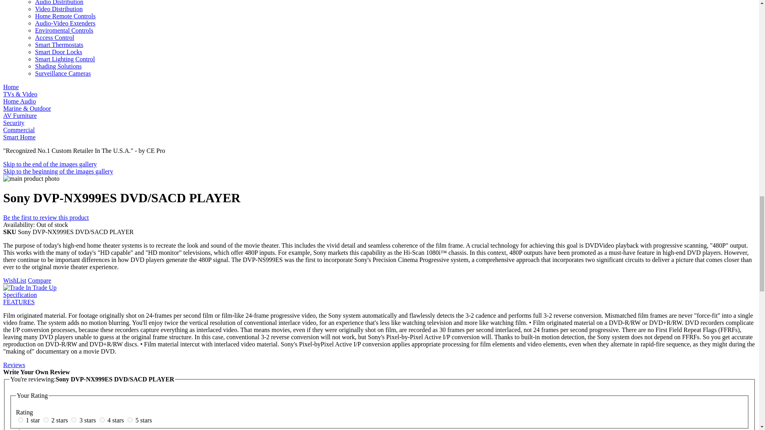 This screenshot has height=430, width=765. I want to click on 16, so click(20, 420).